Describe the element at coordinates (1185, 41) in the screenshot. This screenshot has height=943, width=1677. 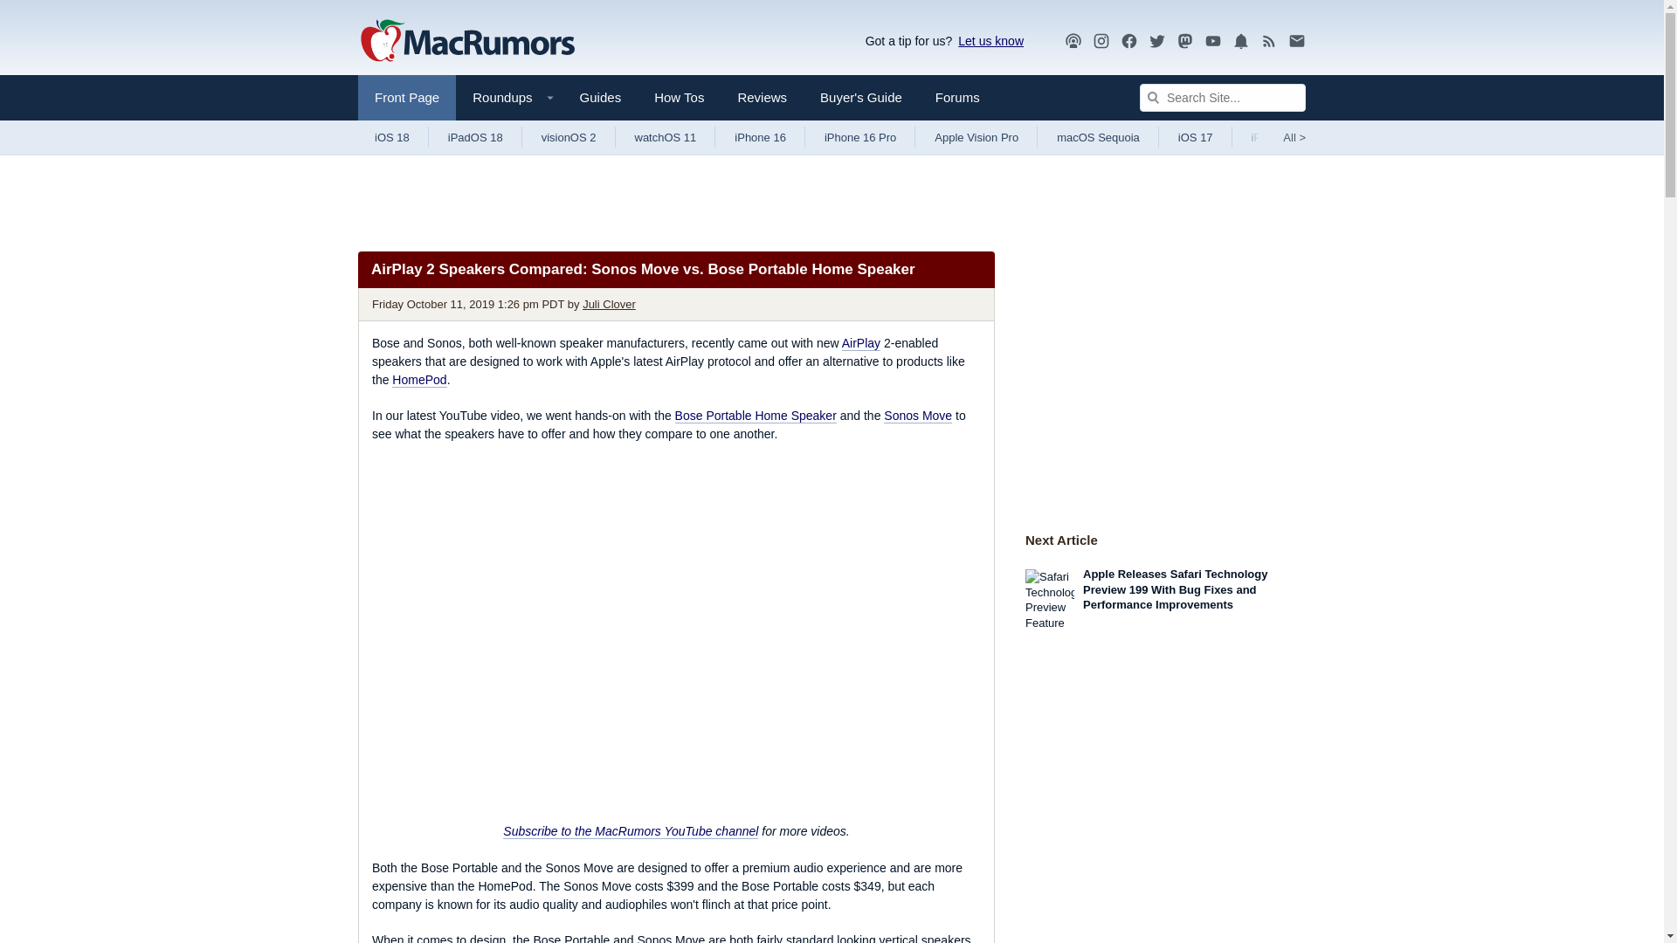
I see `Mastodon` at that location.